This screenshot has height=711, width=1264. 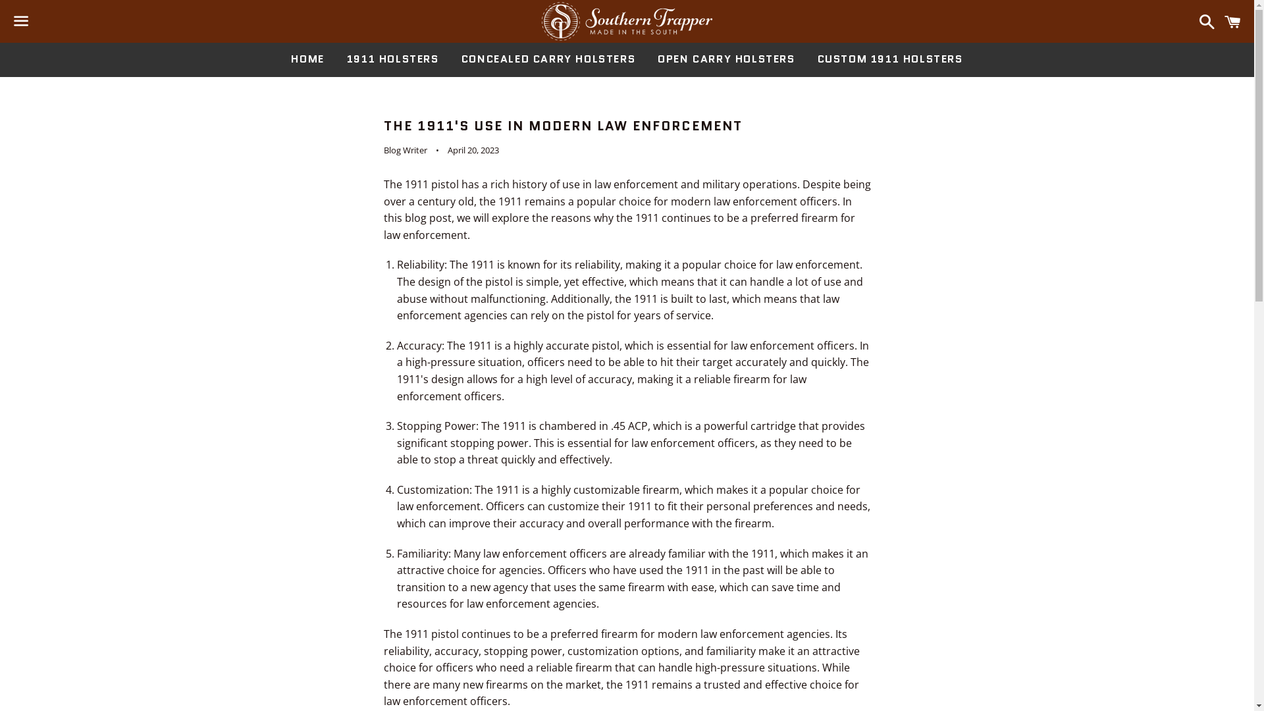 I want to click on Menu, so click(x=21, y=22).